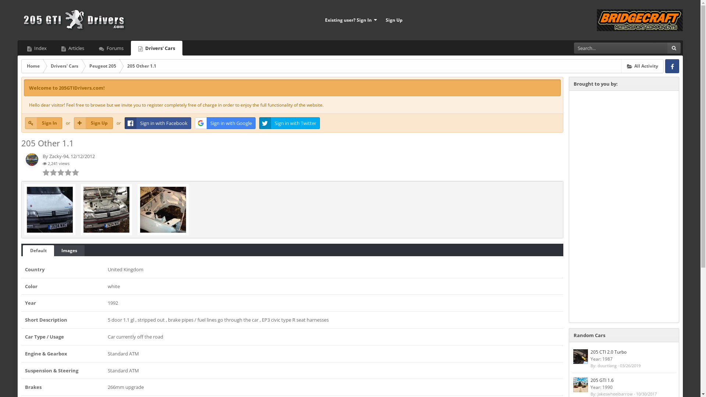  I want to click on 205 GTI 1.6, so click(581, 385).